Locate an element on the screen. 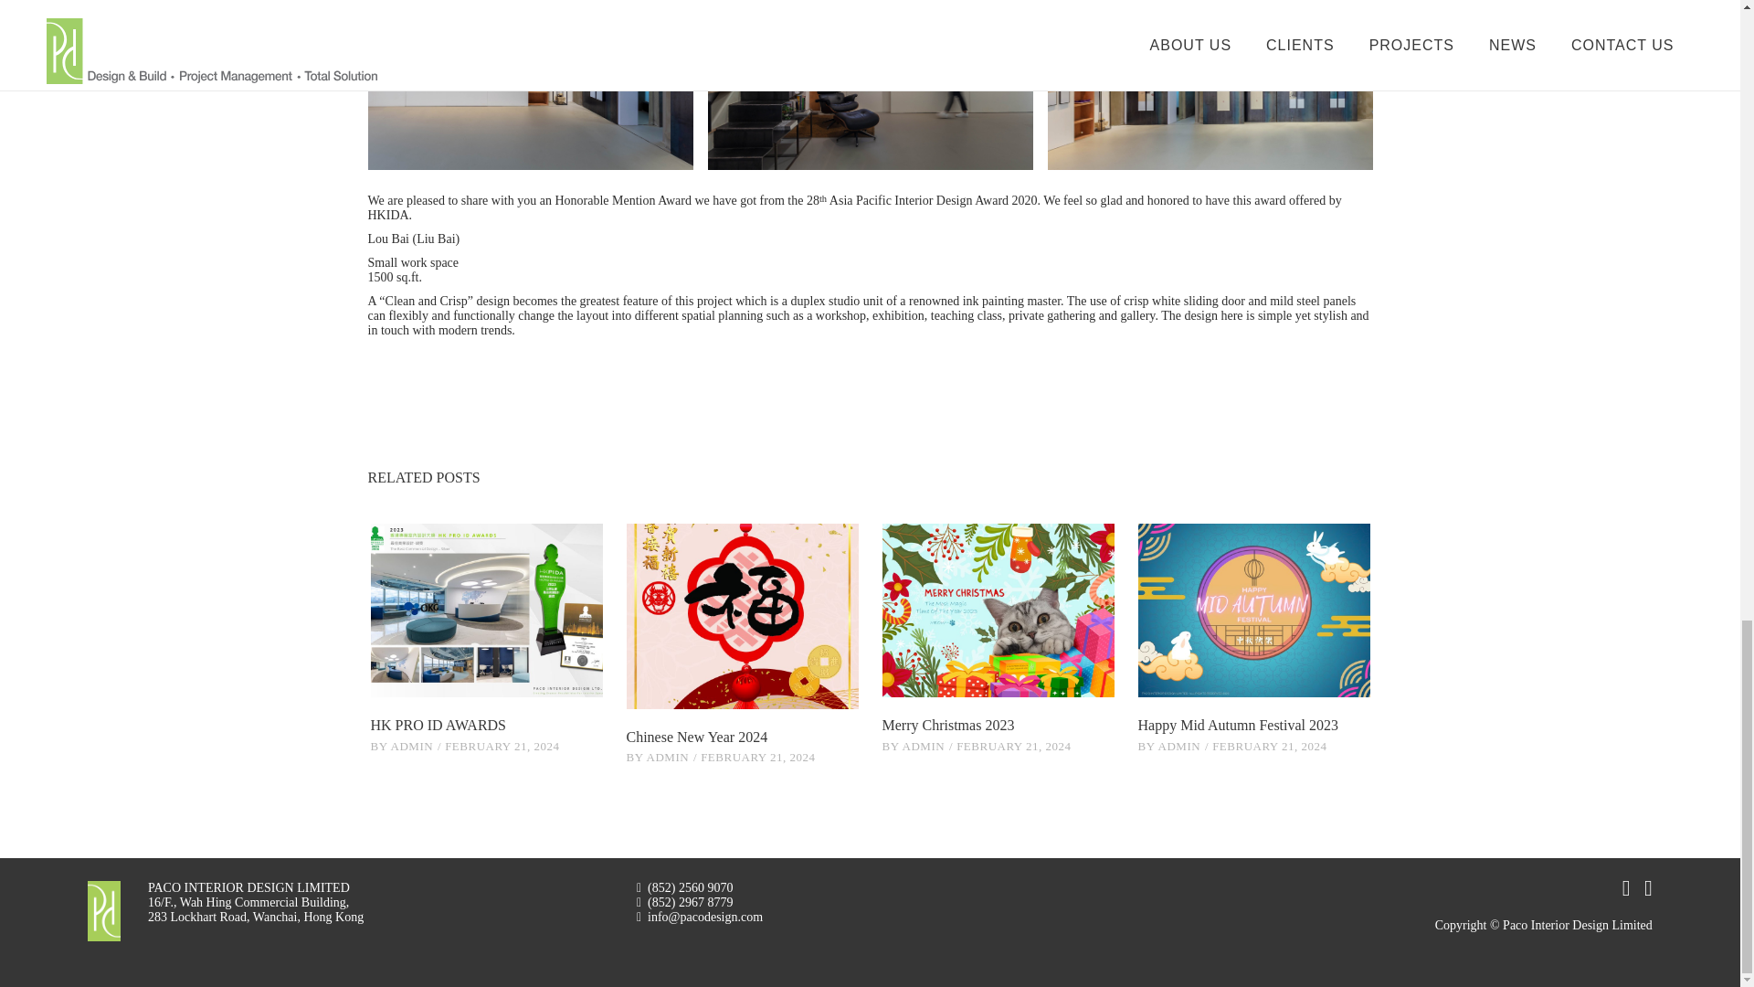  Happy Mid Autumn Festival 2023 is located at coordinates (1239, 726).